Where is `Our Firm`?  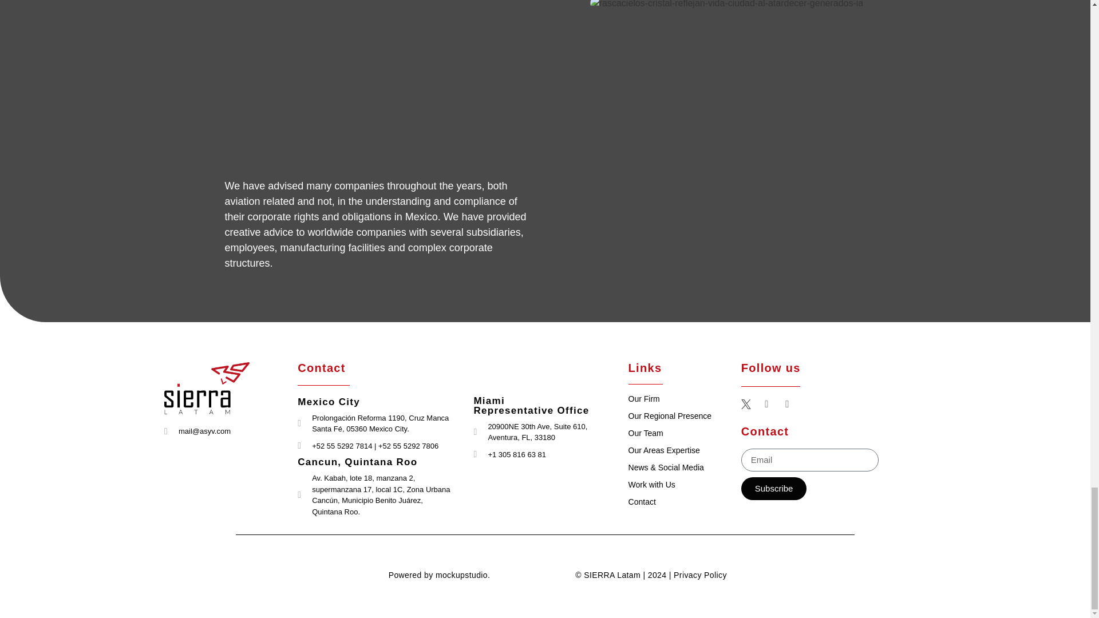
Our Firm is located at coordinates (645, 399).